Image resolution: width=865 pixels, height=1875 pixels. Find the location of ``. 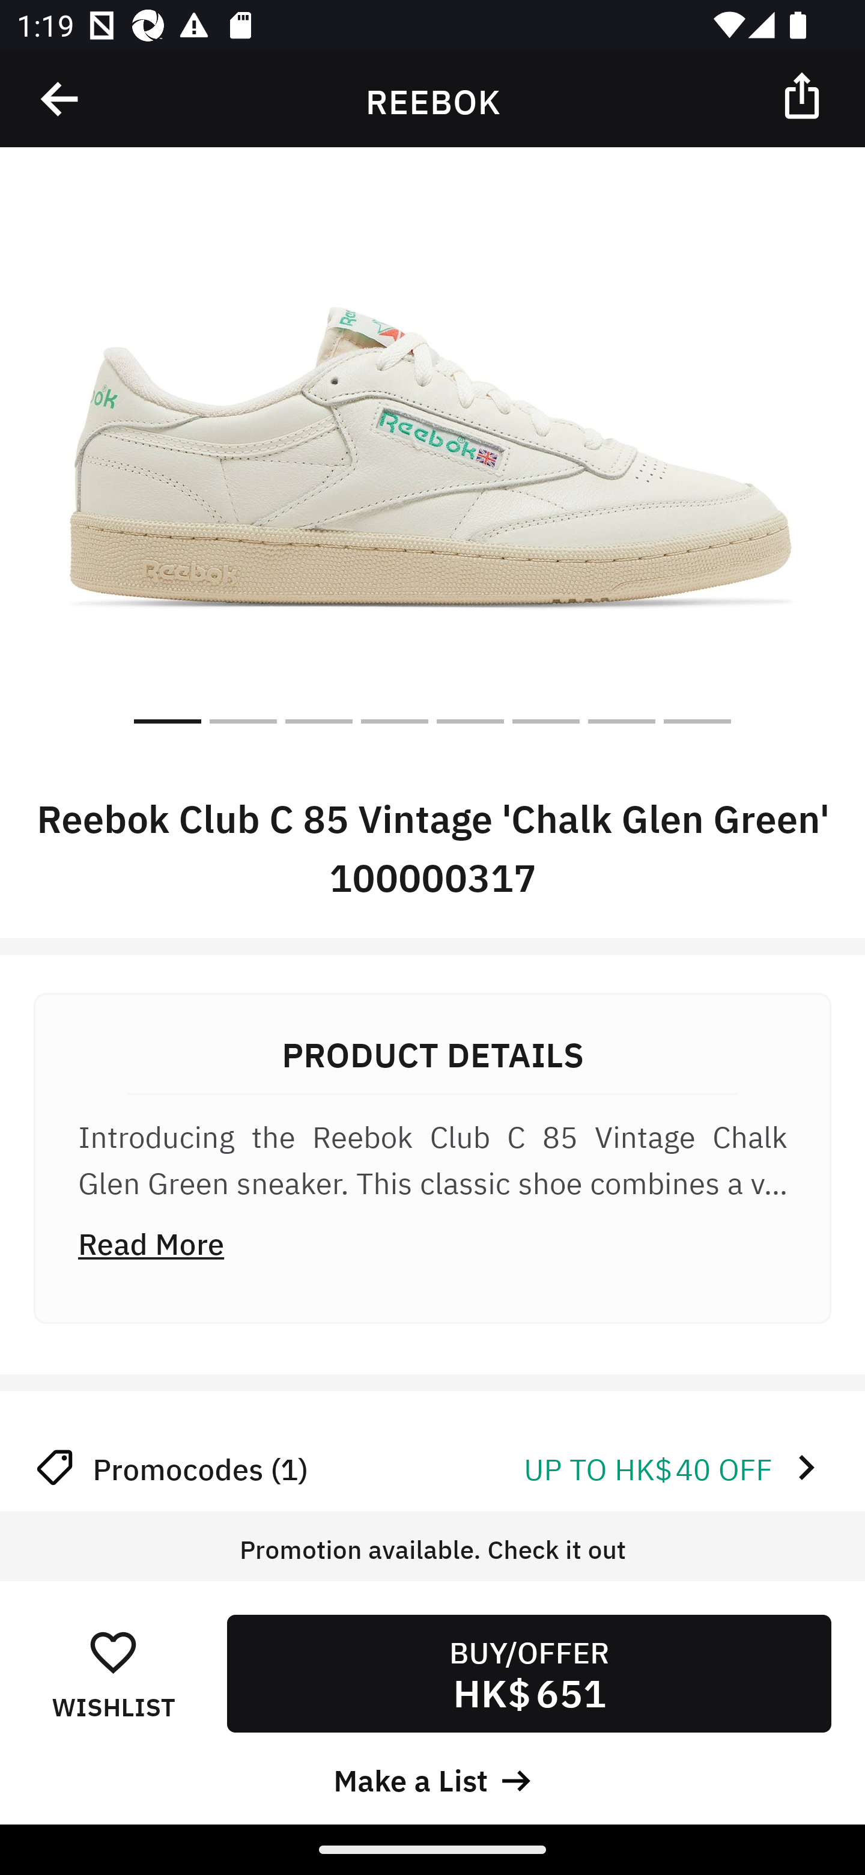

 is located at coordinates (61, 99).